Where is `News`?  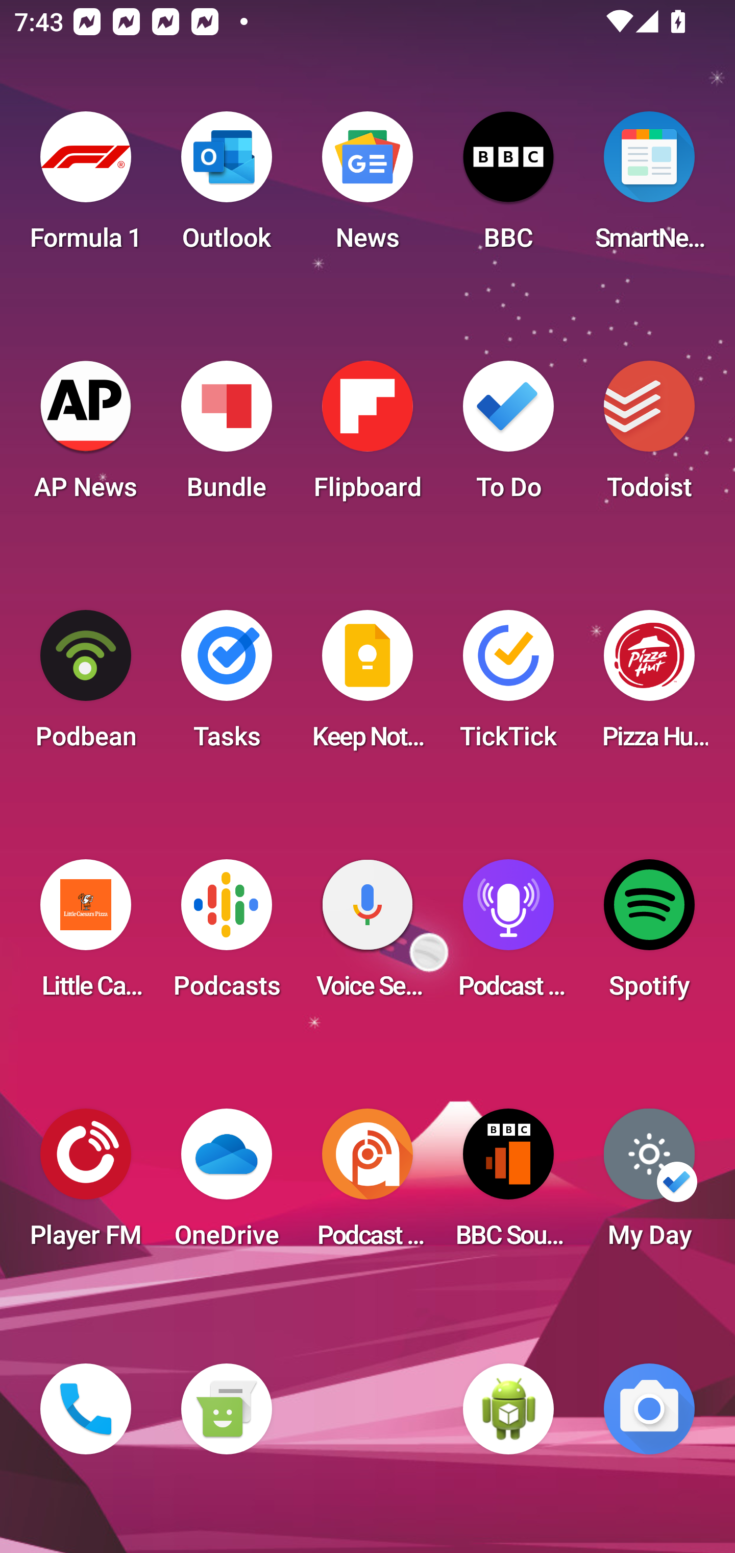
News is located at coordinates (367, 187).